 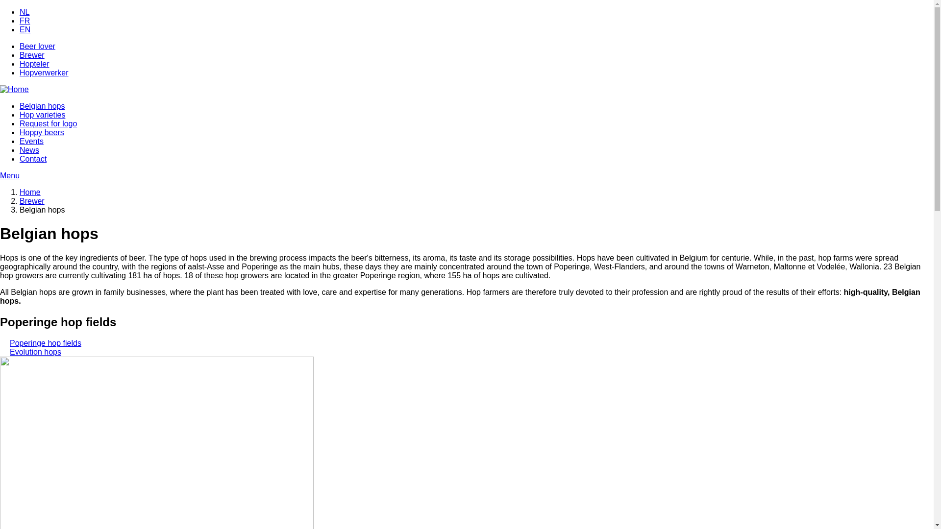 I want to click on EN, so click(x=25, y=29).